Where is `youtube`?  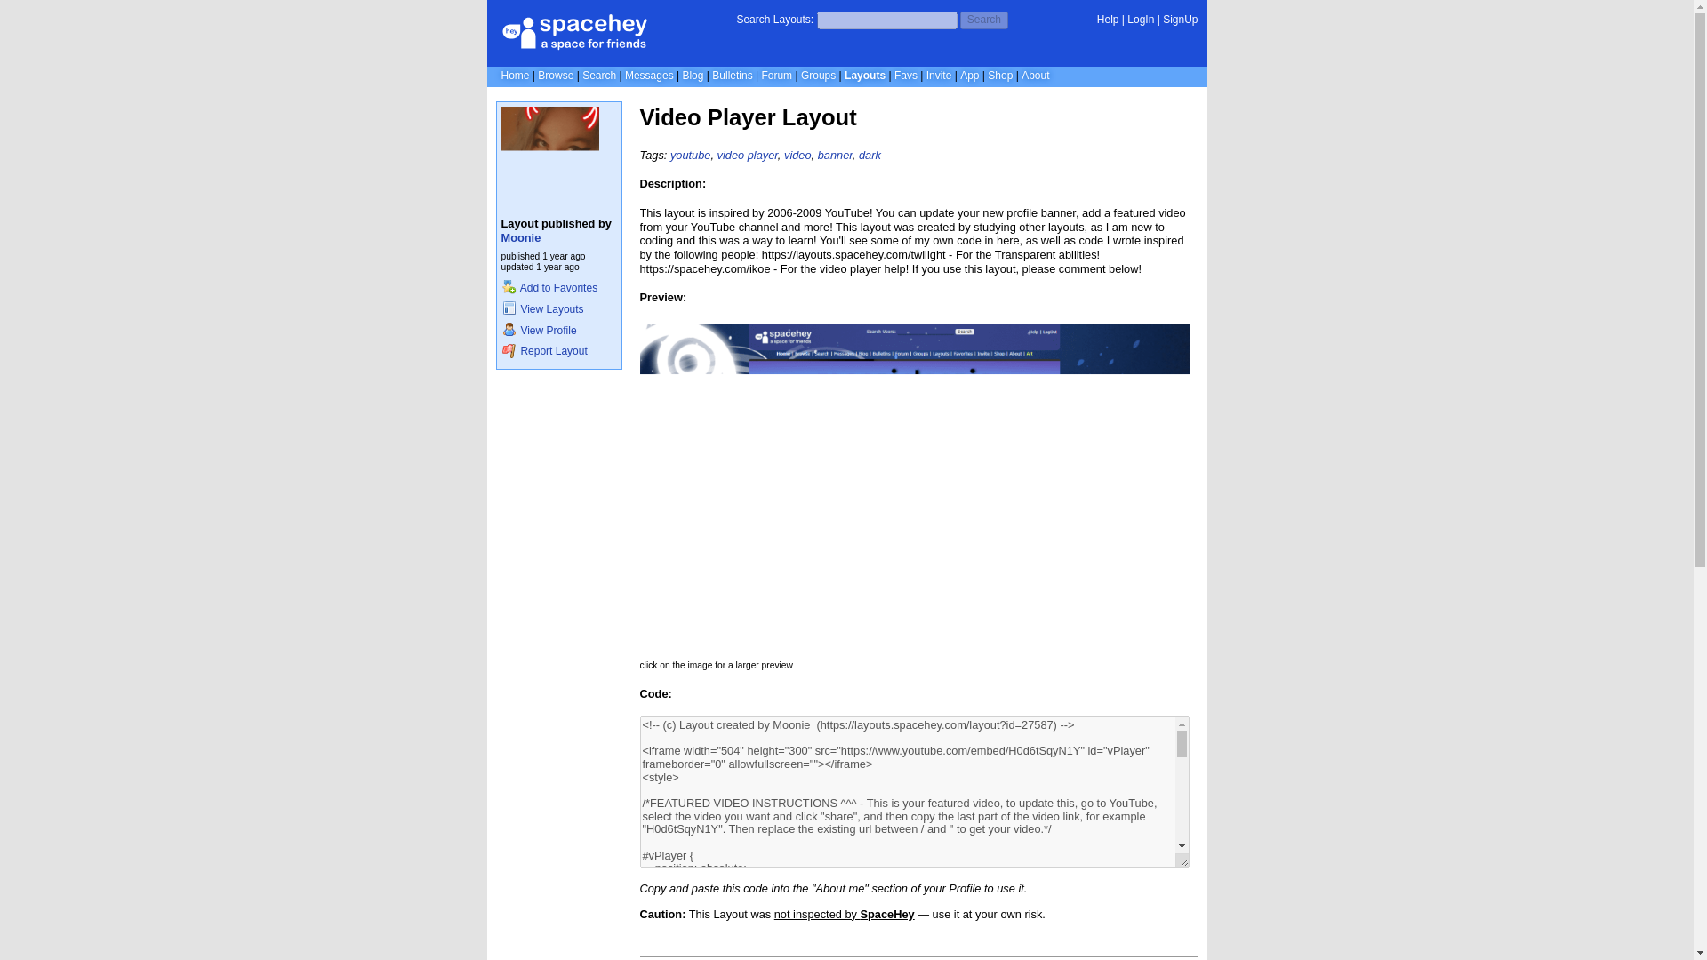
youtube is located at coordinates (691, 155).